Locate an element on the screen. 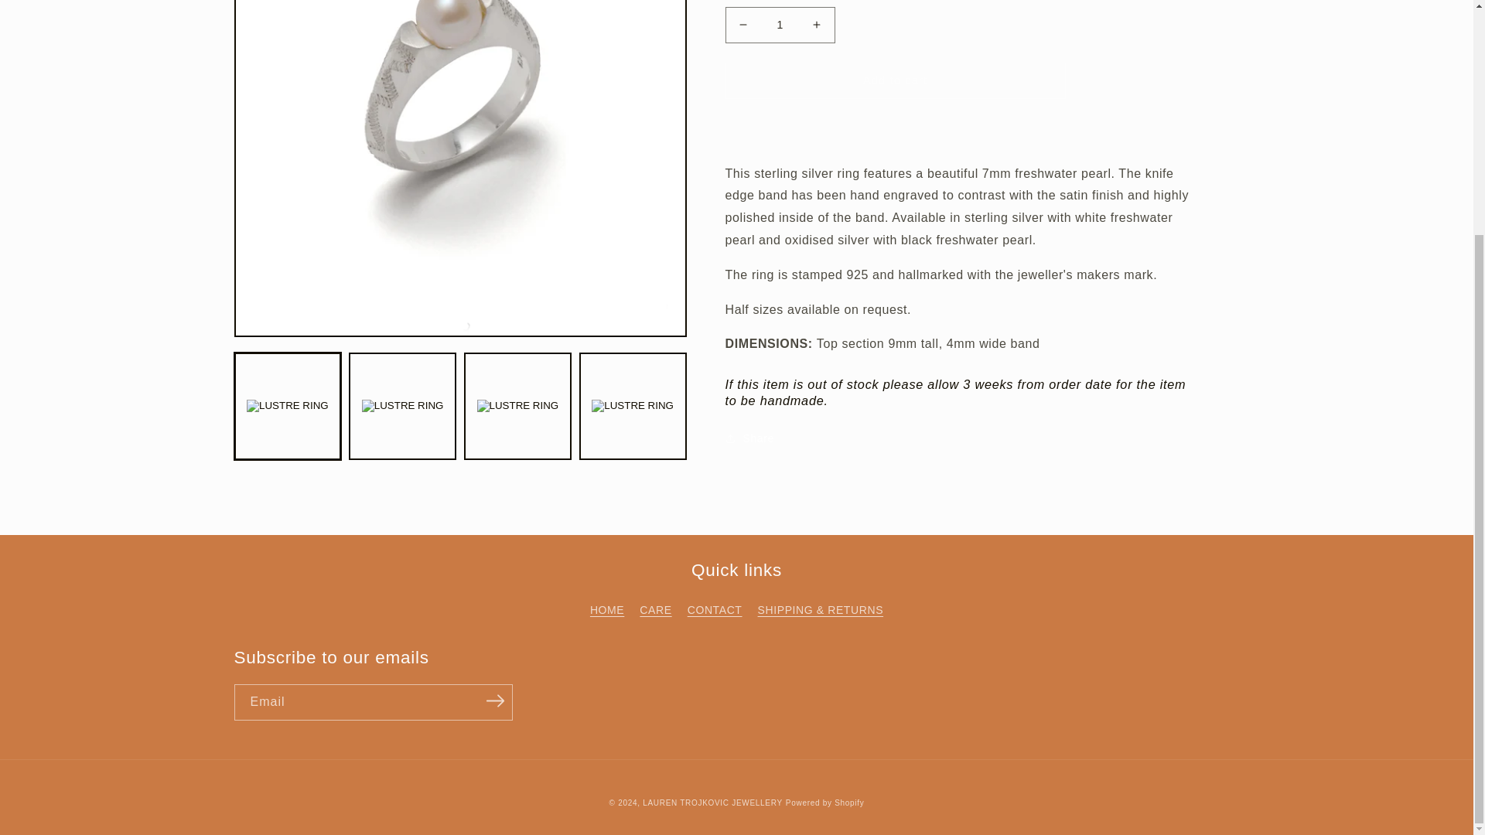  Decrease quantity for LUSTRE RING is located at coordinates (742, 25).